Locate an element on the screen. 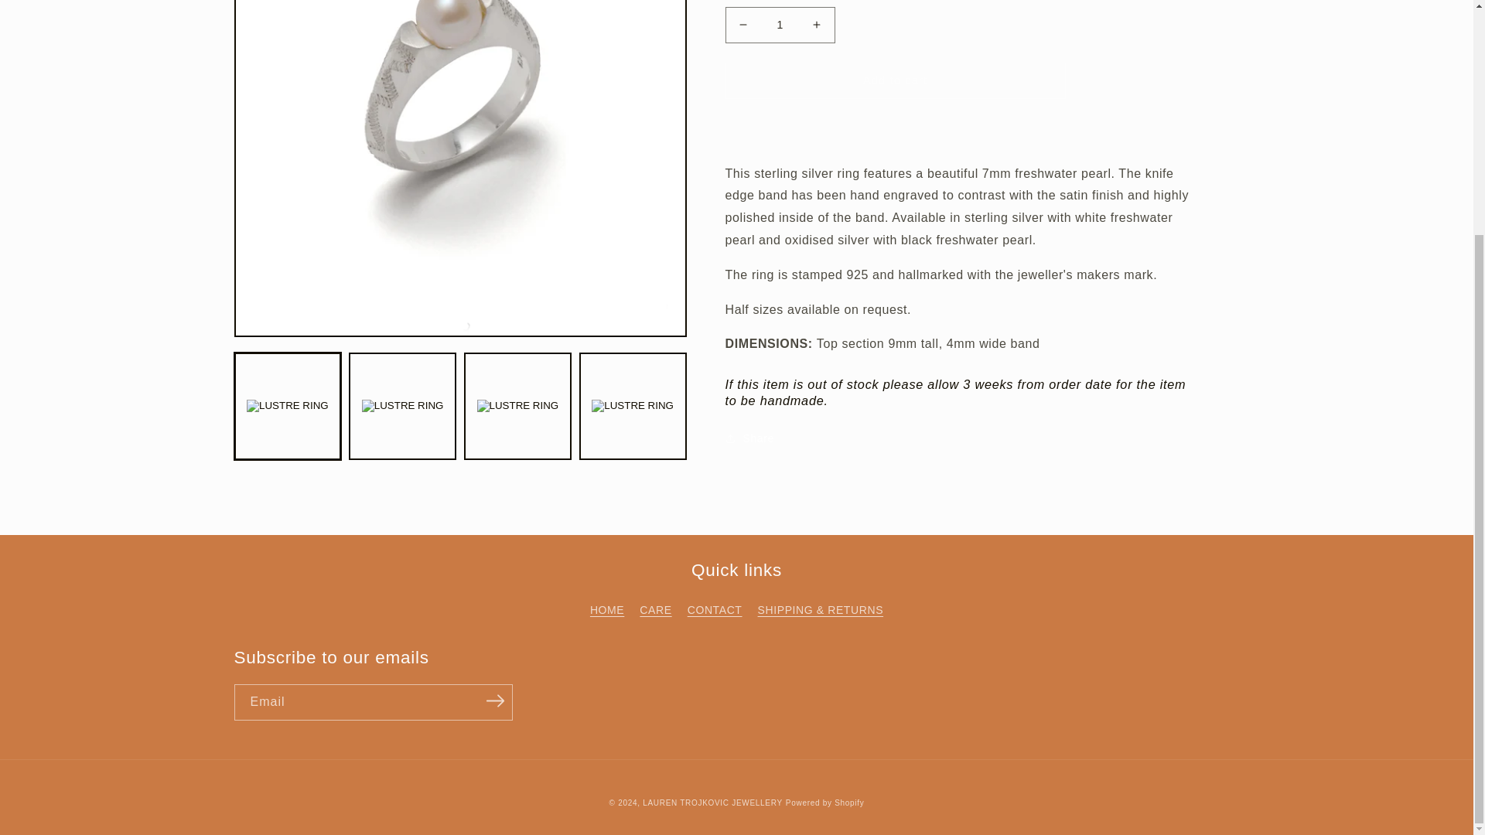  Decrease quantity for LUSTRE RING is located at coordinates (742, 25).